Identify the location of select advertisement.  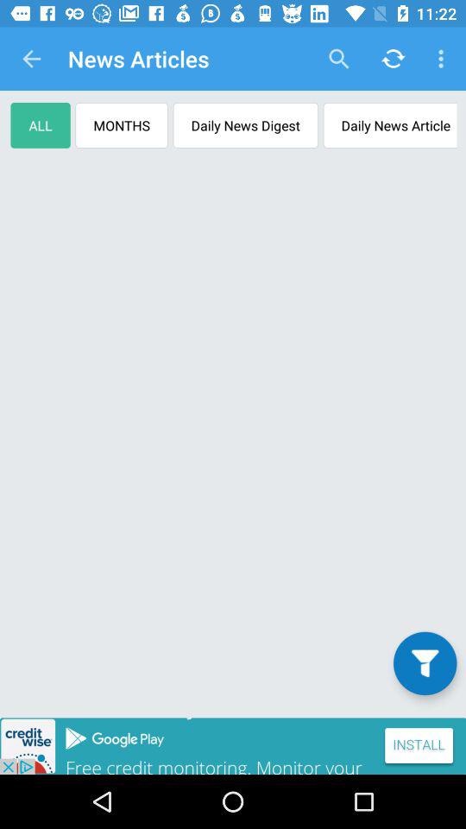
(233, 746).